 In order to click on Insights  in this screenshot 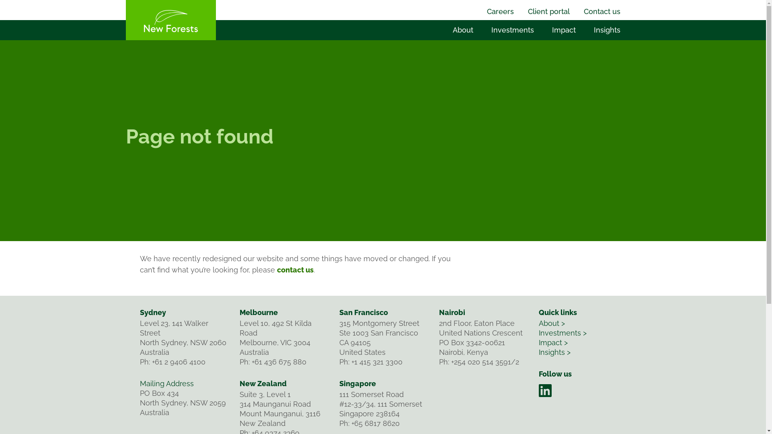, I will do `click(608, 30)`.